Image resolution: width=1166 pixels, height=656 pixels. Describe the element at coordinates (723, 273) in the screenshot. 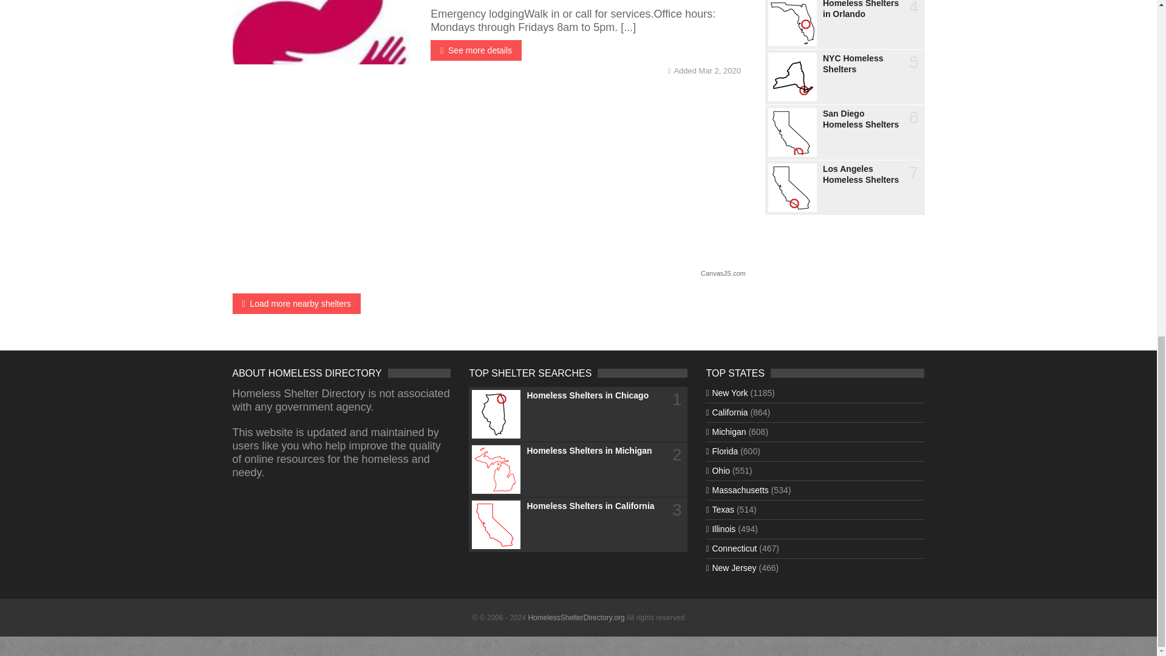

I see `JavaScript Charts` at that location.